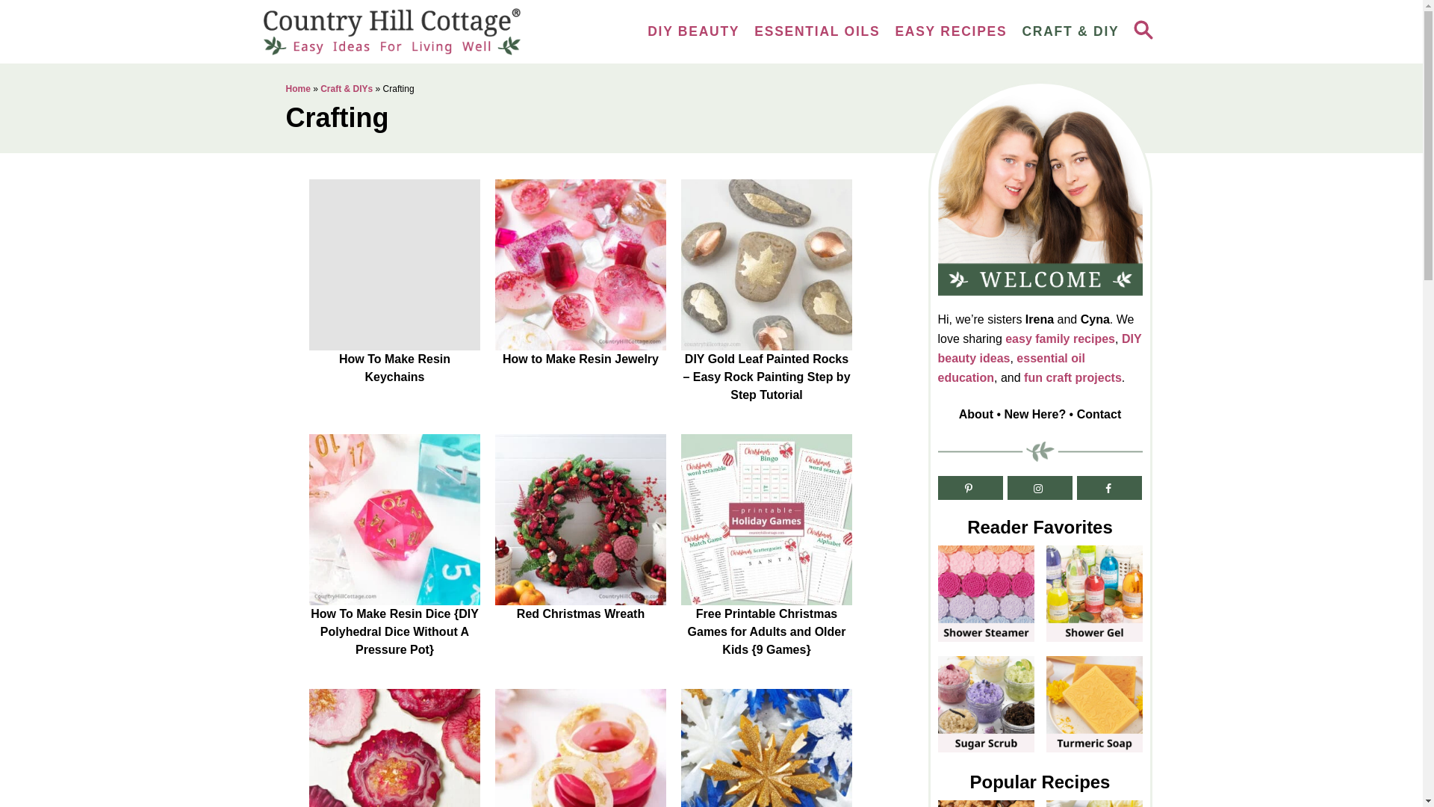 The image size is (1434, 807). What do you see at coordinates (693, 31) in the screenshot?
I see `DIY BEAUTY` at bounding box center [693, 31].